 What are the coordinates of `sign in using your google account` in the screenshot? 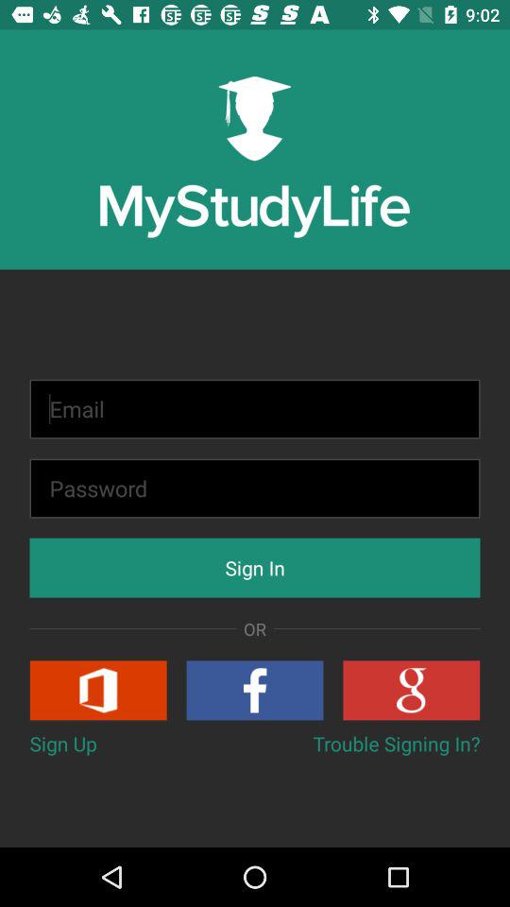 It's located at (412, 690).